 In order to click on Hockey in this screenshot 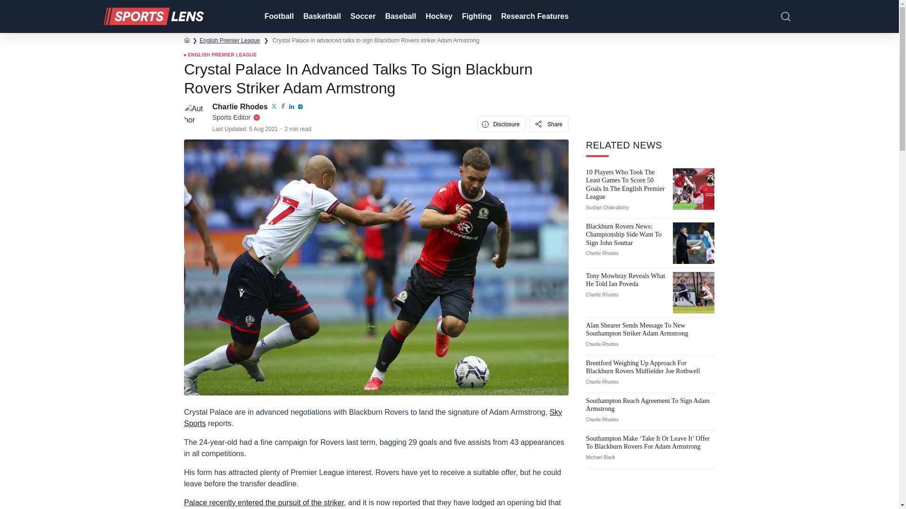, I will do `click(438, 16)`.